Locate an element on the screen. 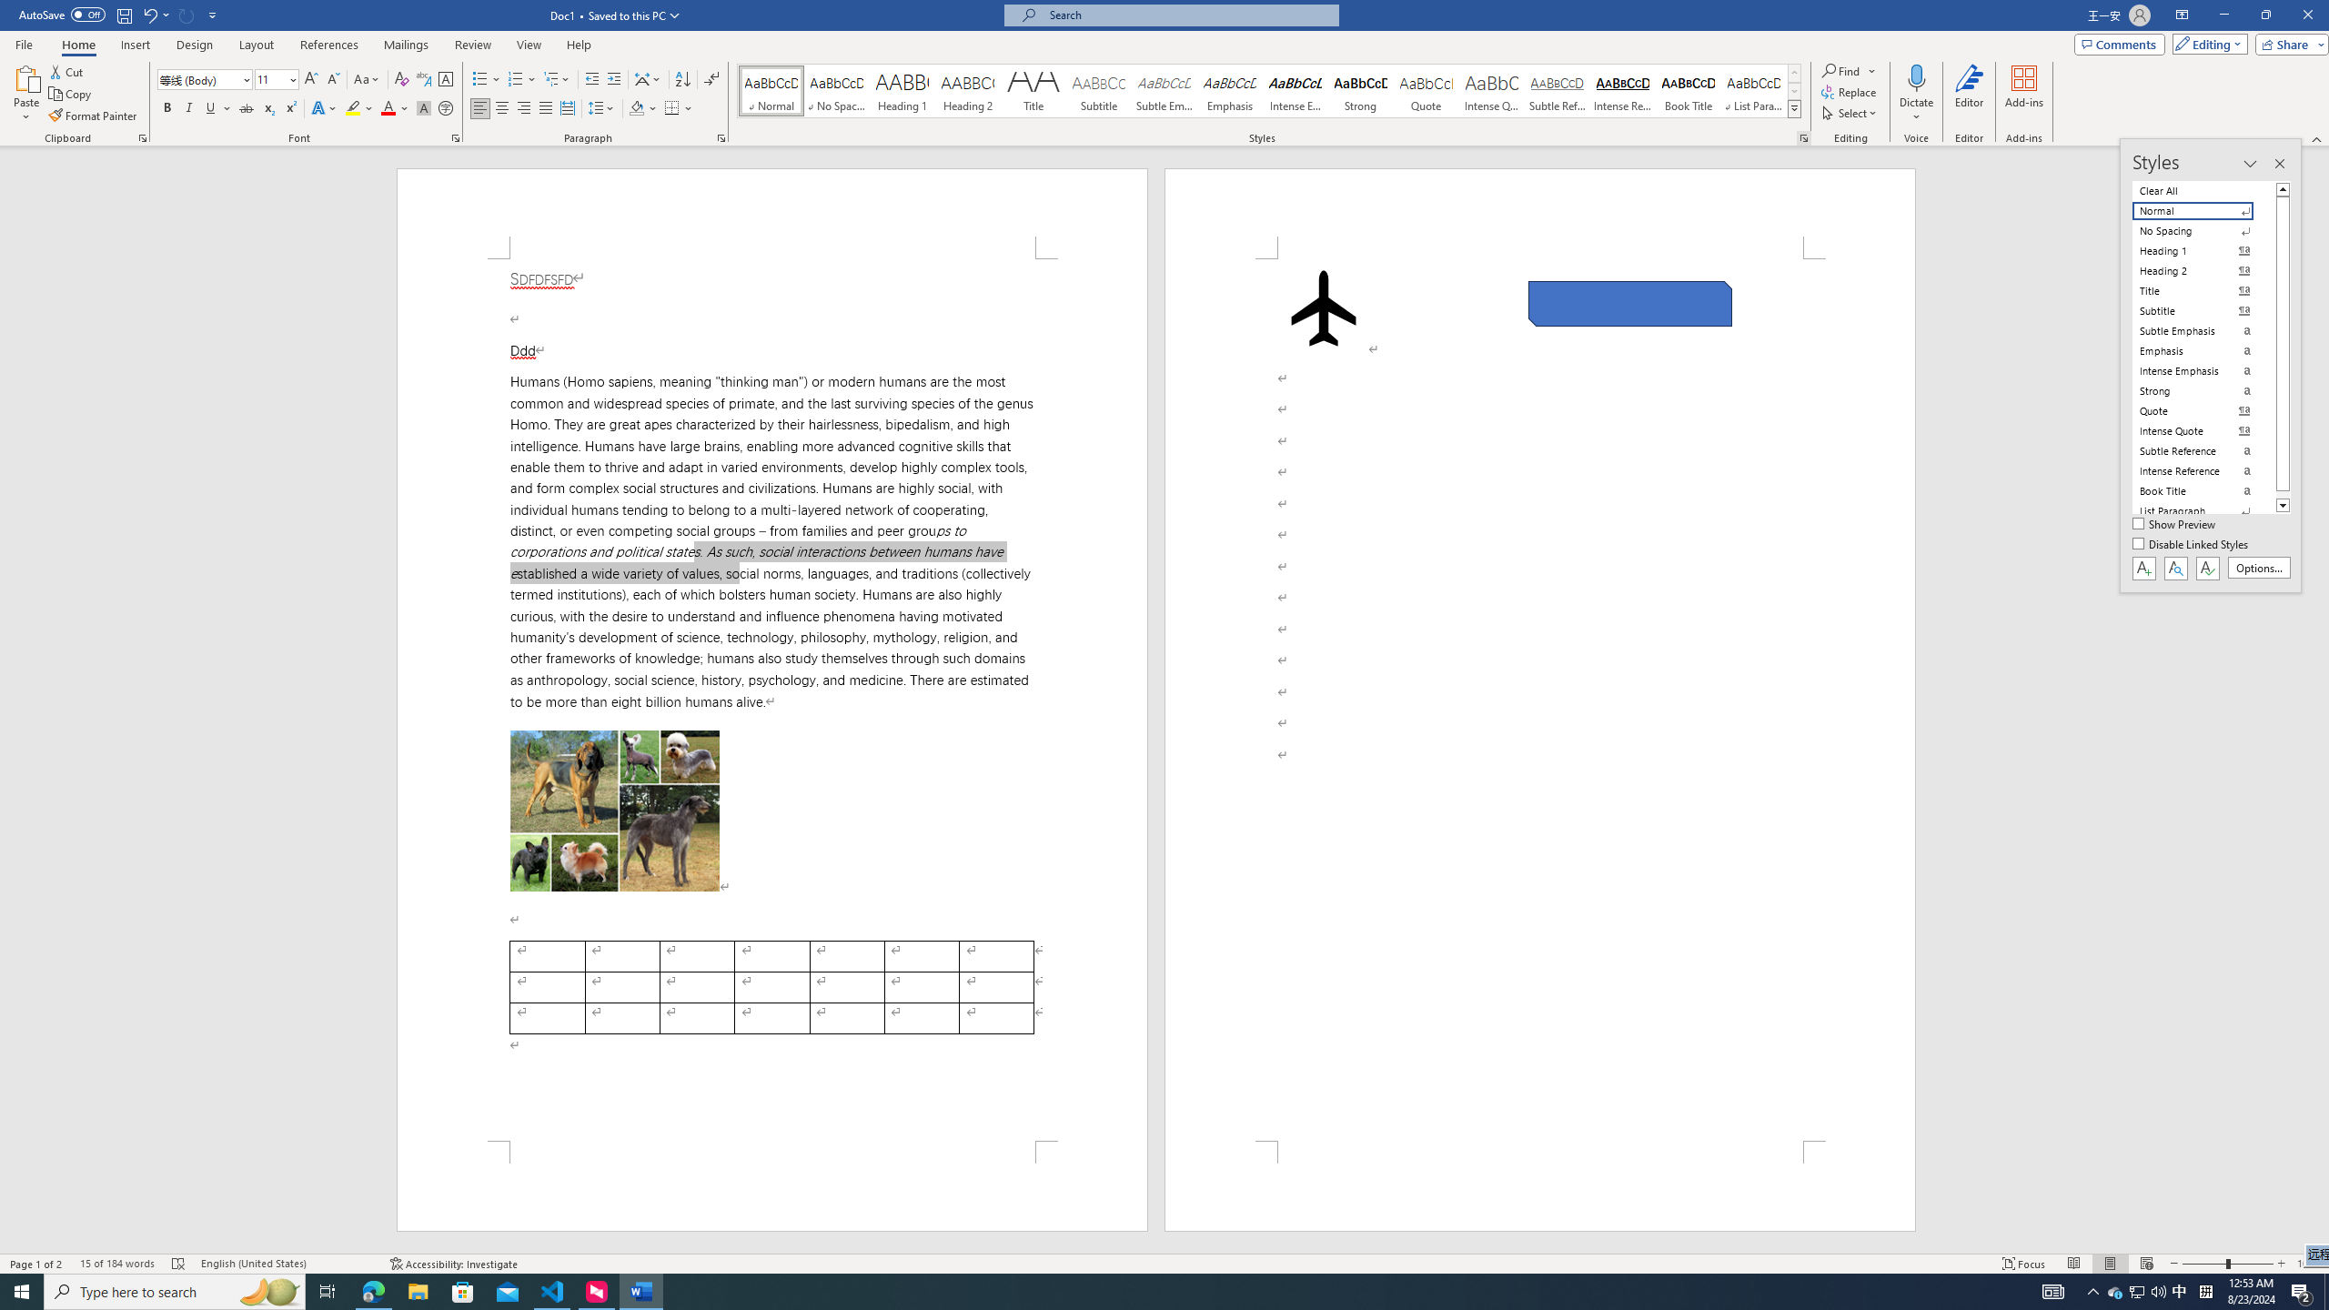  Close pane is located at coordinates (2280, 164).